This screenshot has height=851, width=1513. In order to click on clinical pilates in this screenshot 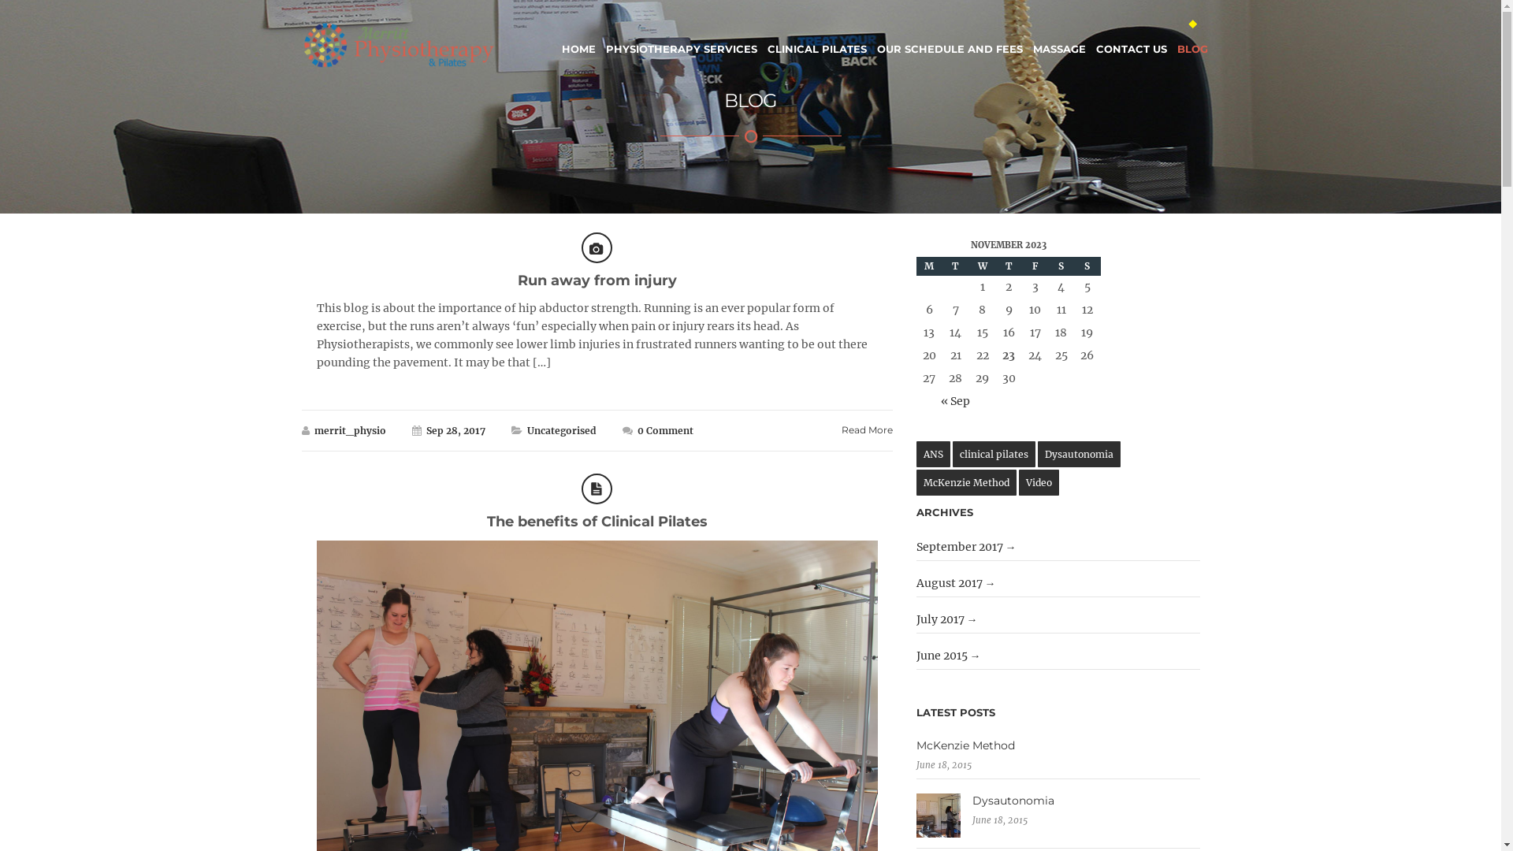, I will do `click(994, 454)`.